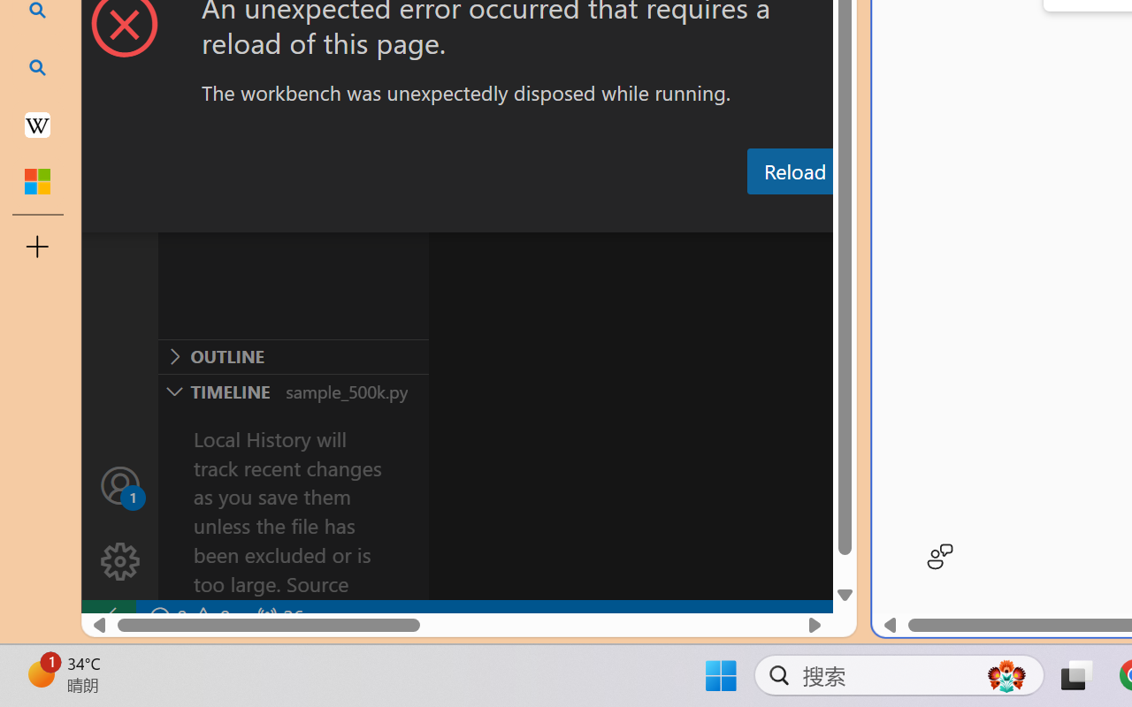  Describe the element at coordinates (120, 562) in the screenshot. I see `Manage` at that location.